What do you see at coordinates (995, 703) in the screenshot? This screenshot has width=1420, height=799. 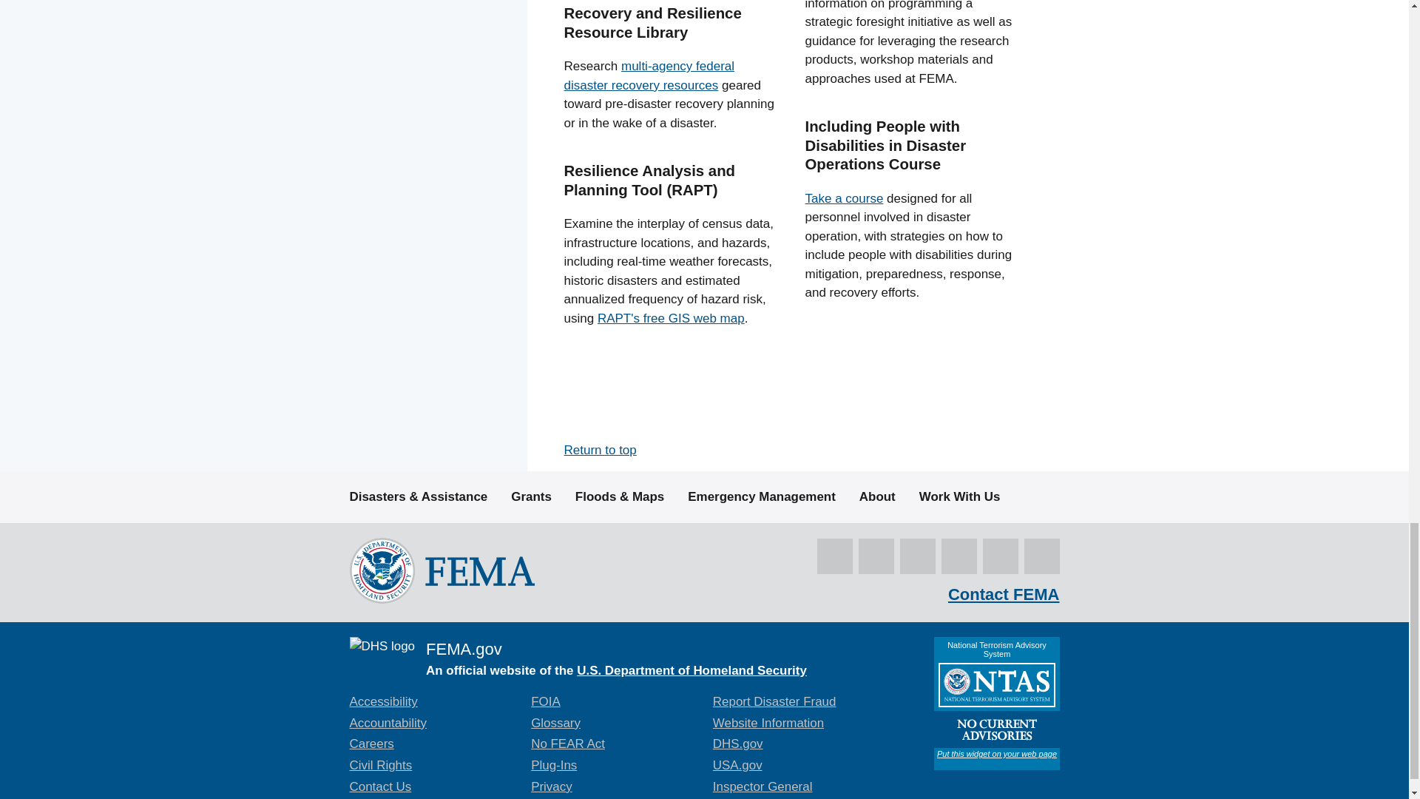 I see `National Terrorism Advisory System` at bounding box center [995, 703].